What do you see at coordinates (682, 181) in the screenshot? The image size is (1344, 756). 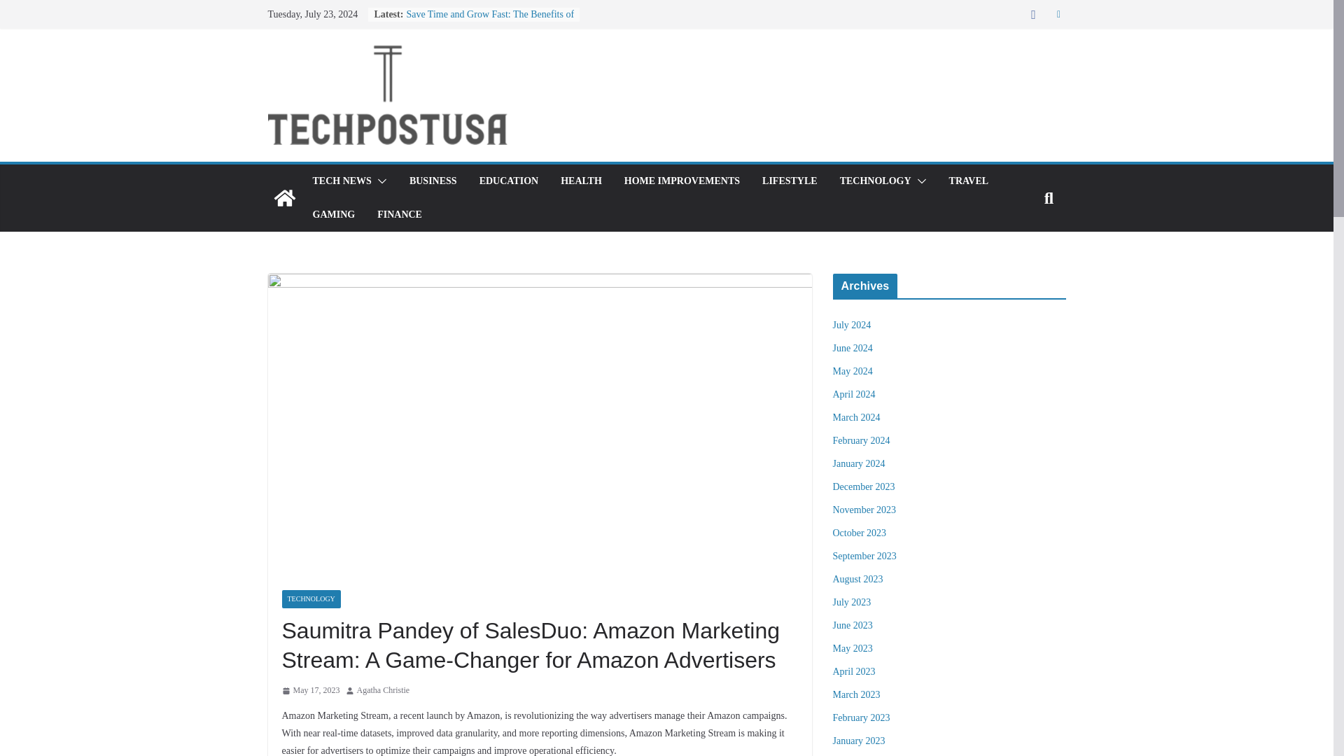 I see `HOME IMPROVEMENTS` at bounding box center [682, 181].